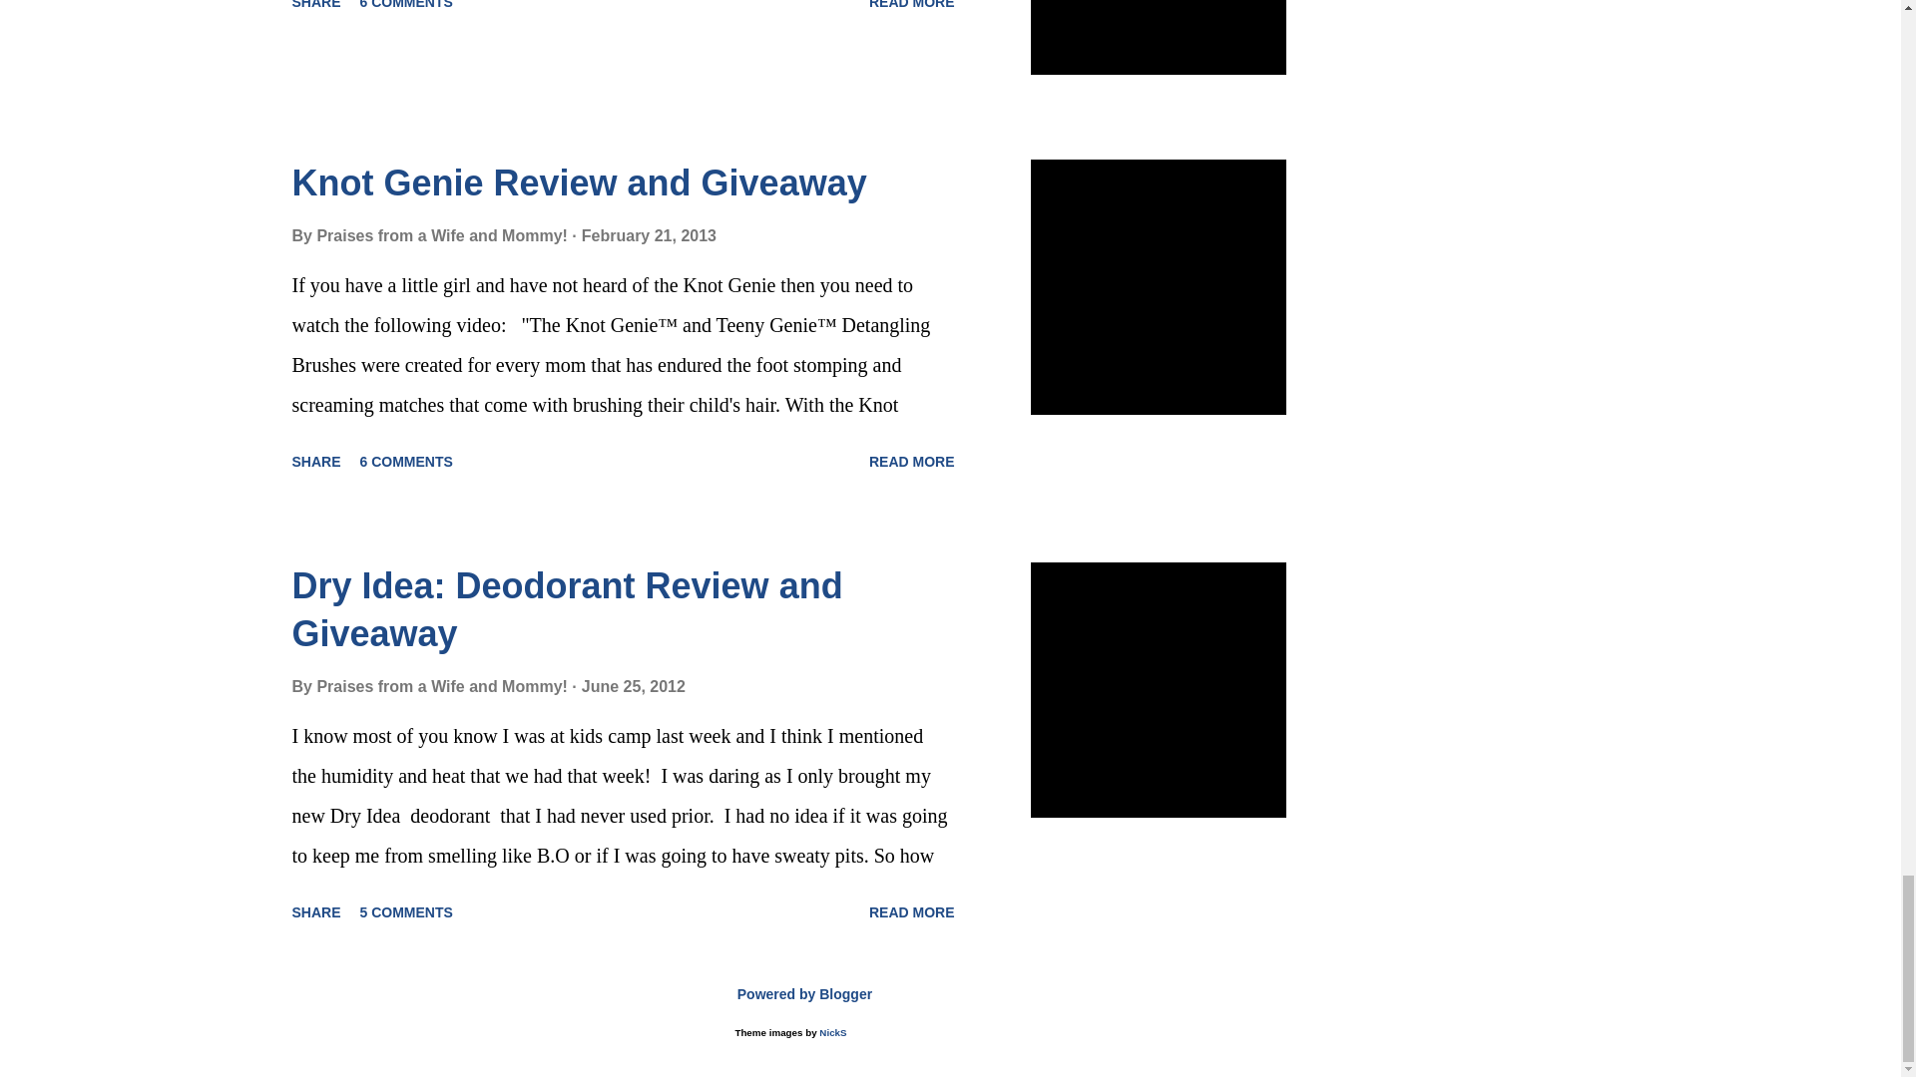  Describe the element at coordinates (315, 9) in the screenshot. I see `SHARE` at that location.